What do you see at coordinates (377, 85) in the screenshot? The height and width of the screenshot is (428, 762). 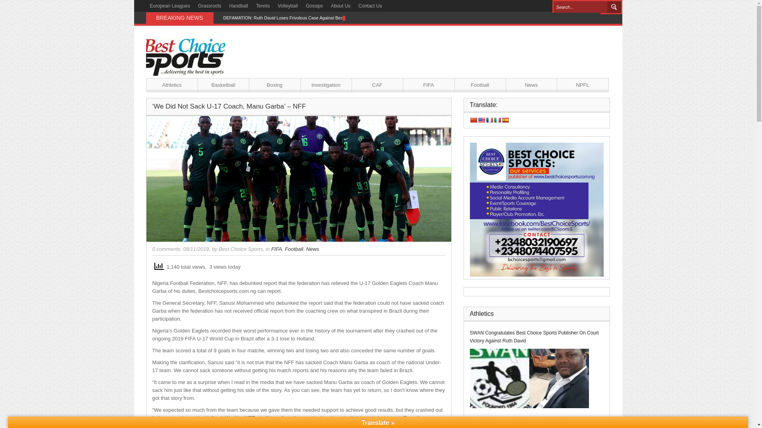 I see `CAF` at bounding box center [377, 85].